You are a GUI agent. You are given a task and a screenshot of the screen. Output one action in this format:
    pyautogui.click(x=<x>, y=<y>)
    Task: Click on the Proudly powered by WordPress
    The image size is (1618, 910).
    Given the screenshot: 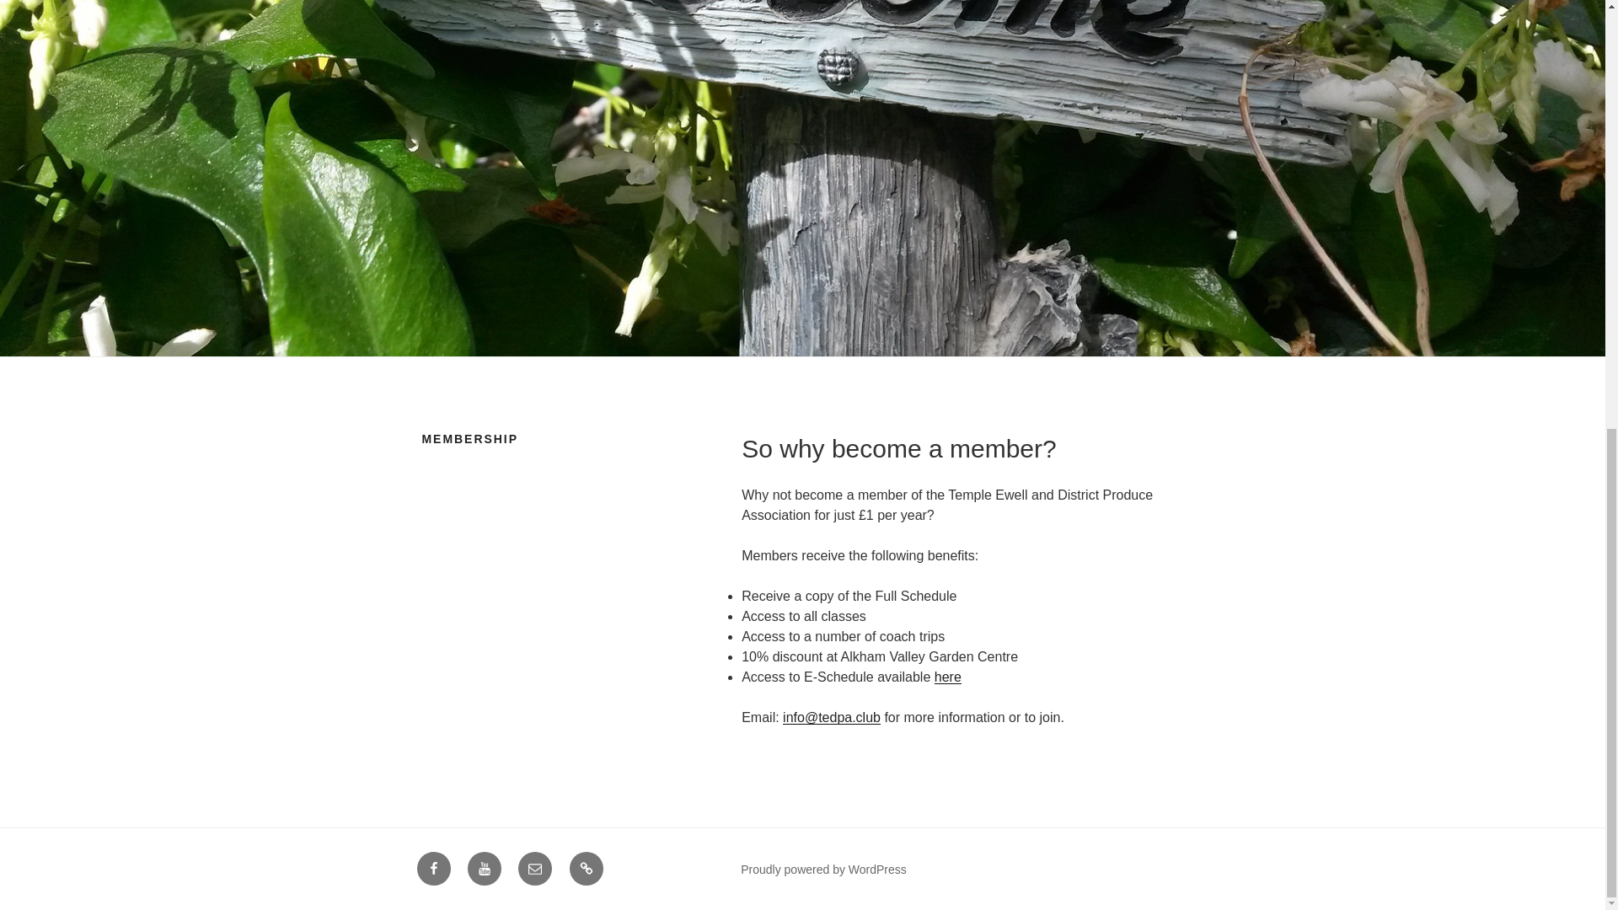 What is the action you would take?
    pyautogui.click(x=823, y=870)
    